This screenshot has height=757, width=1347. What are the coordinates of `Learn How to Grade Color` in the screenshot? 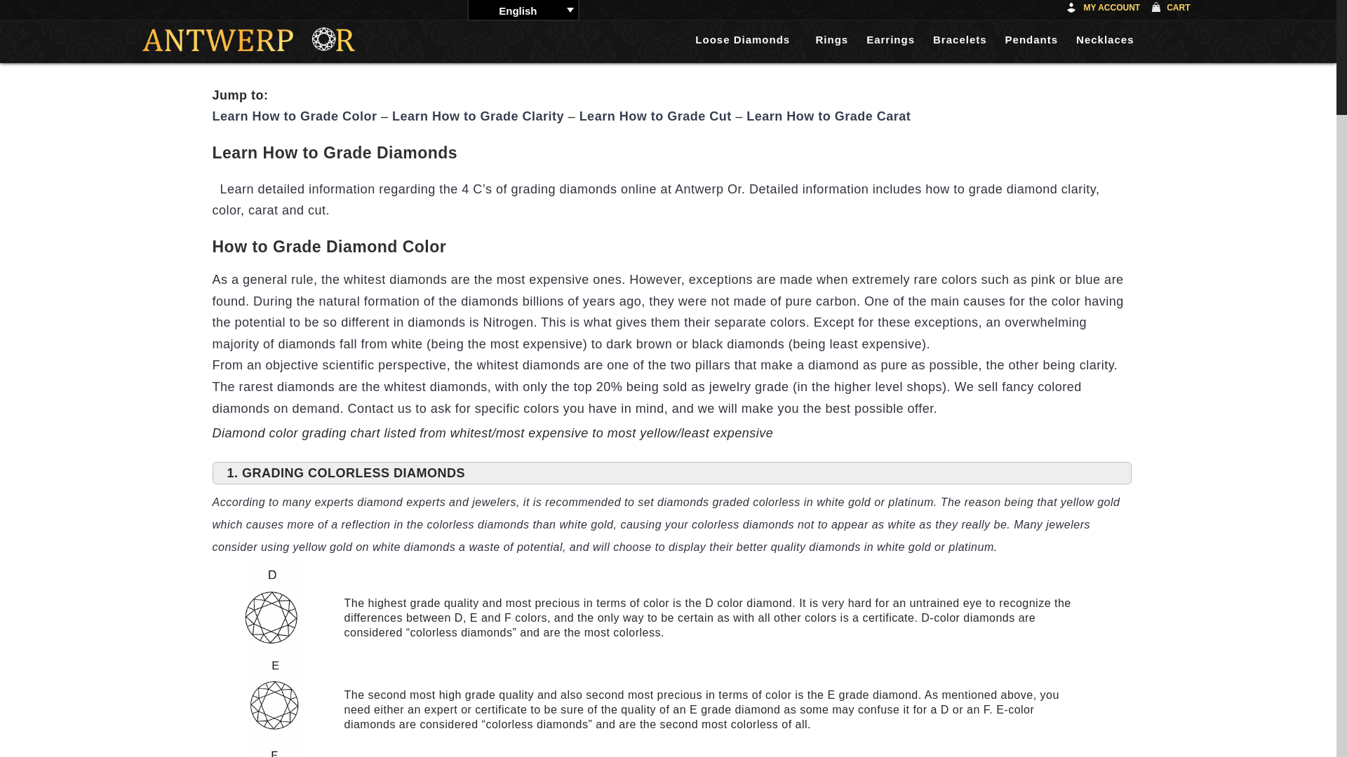 It's located at (294, 116).